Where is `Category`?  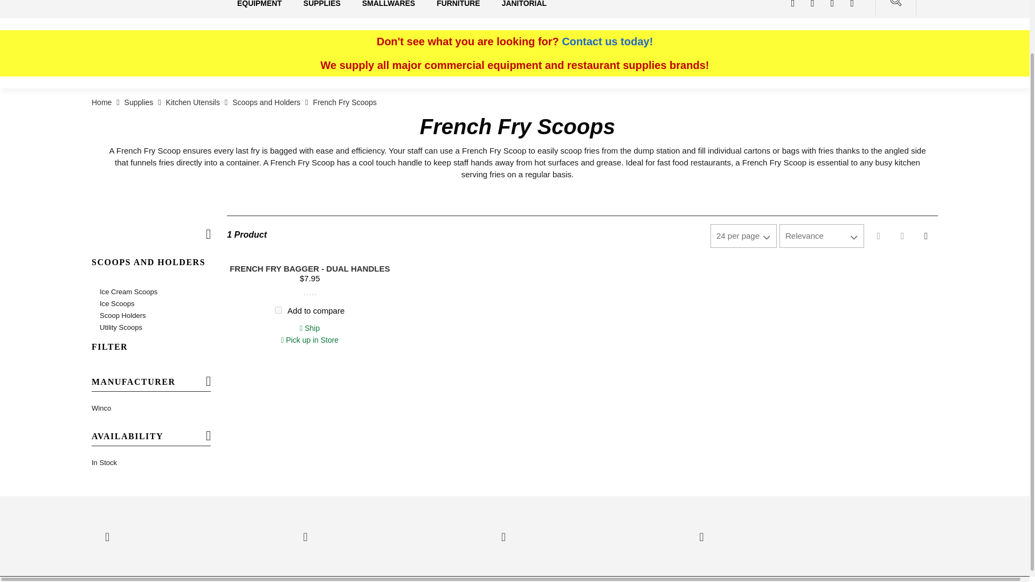 Category is located at coordinates (155, 251).